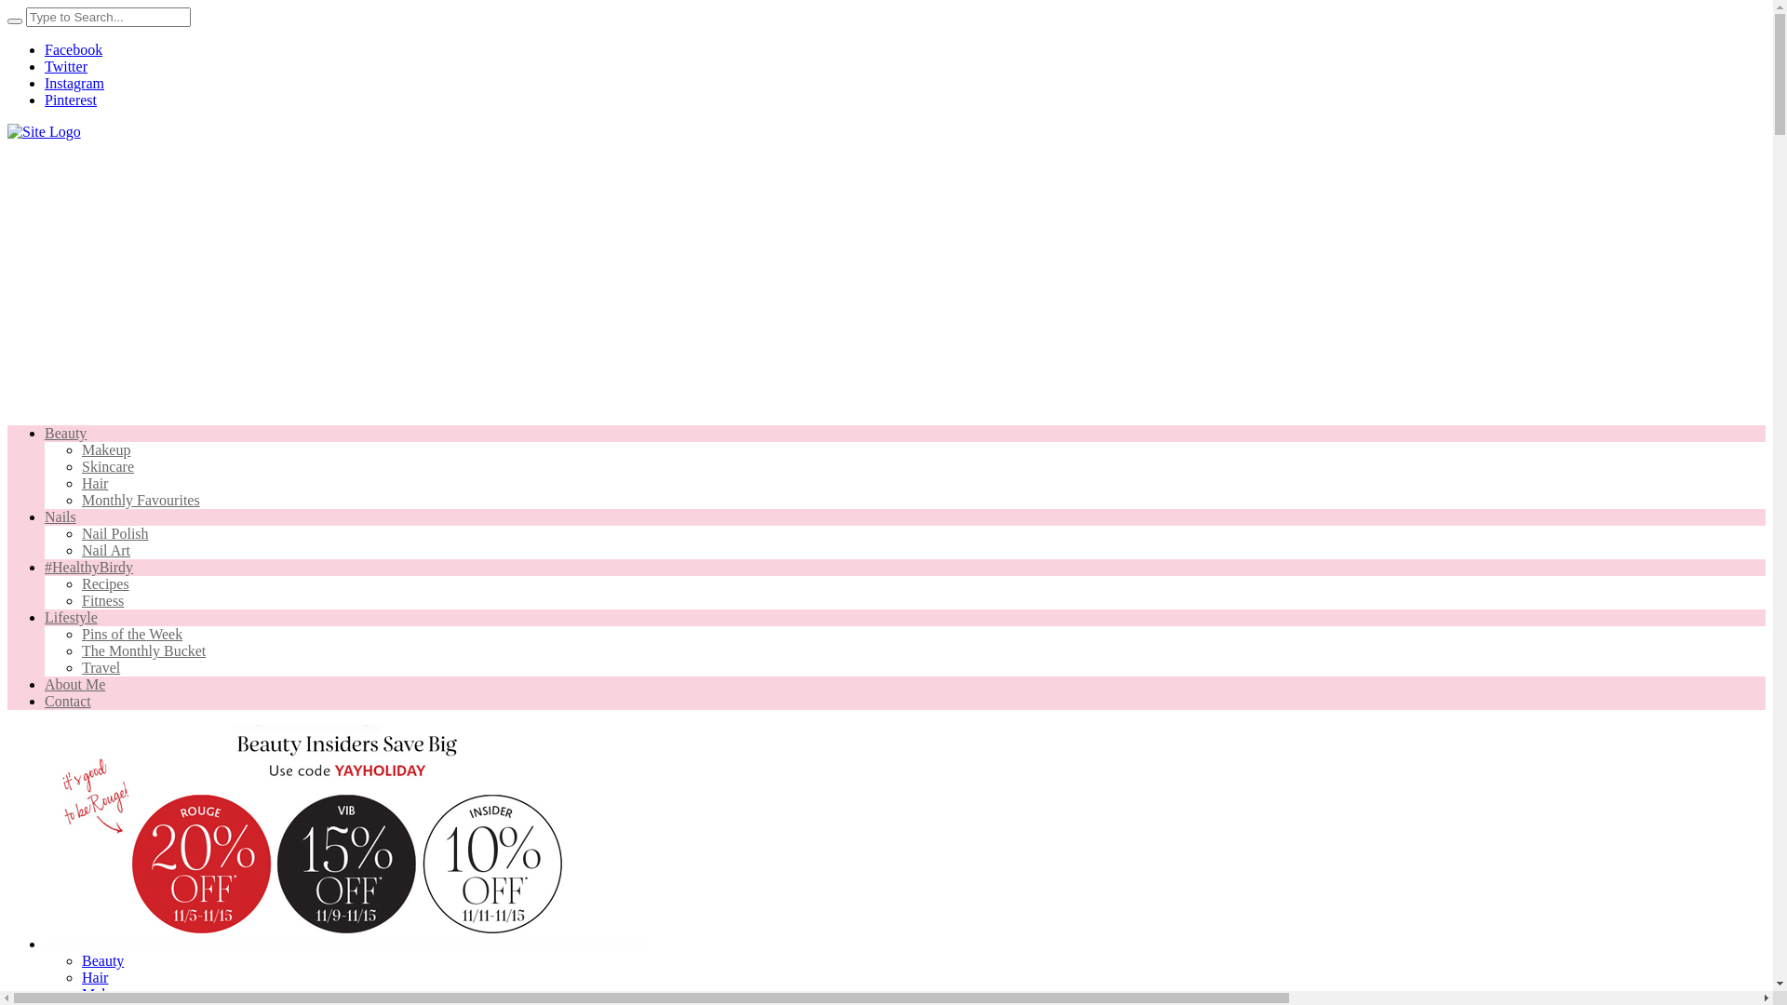 The height and width of the screenshot is (1005, 1787). What do you see at coordinates (102, 960) in the screenshot?
I see `Beauty` at bounding box center [102, 960].